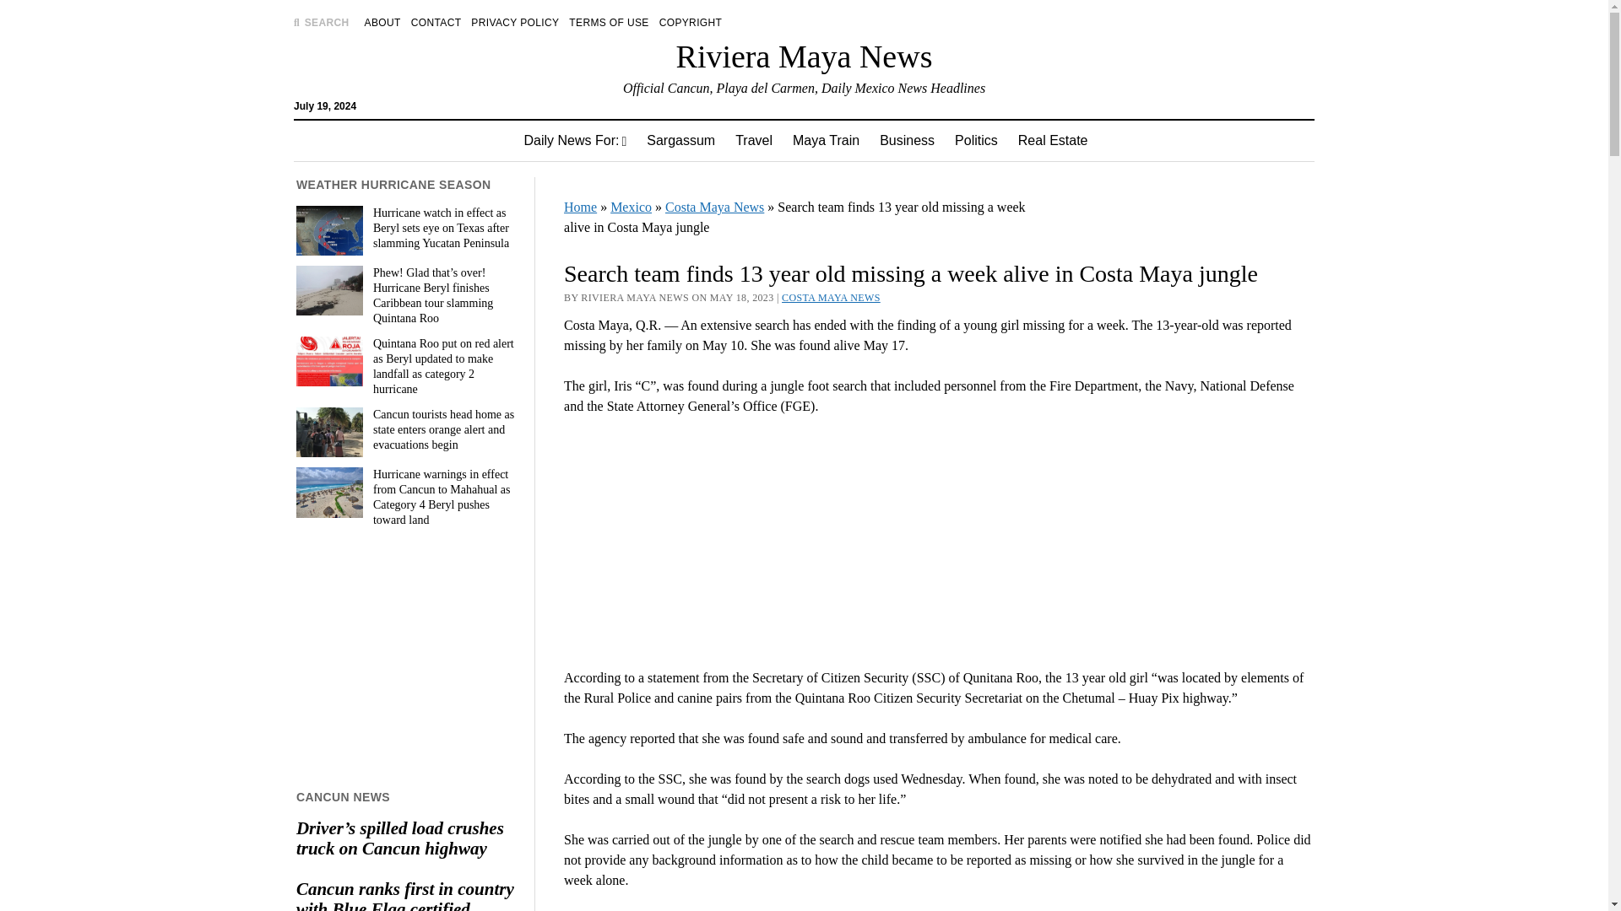  I want to click on TERMS OF USE, so click(608, 22).